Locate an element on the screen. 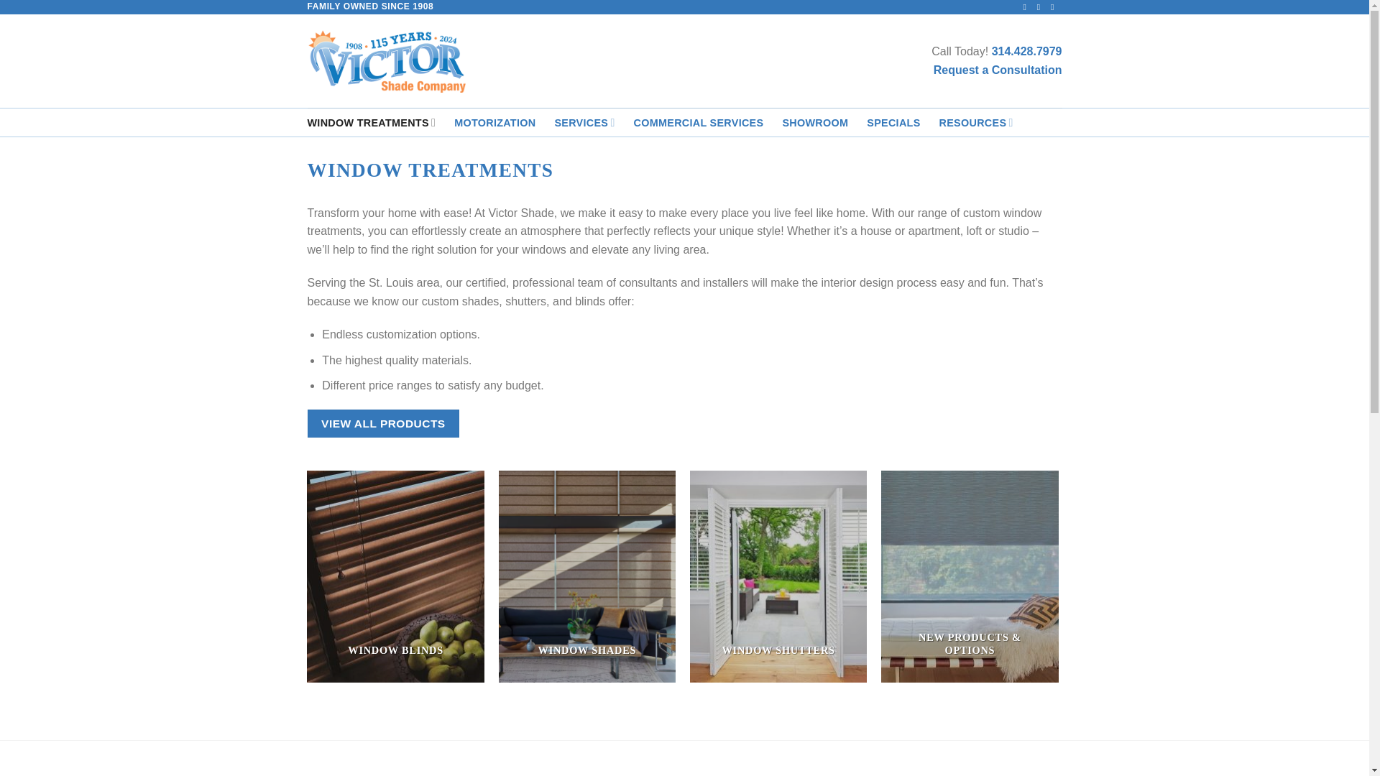 The width and height of the screenshot is (1380, 776). SERVICES is located at coordinates (584, 122).